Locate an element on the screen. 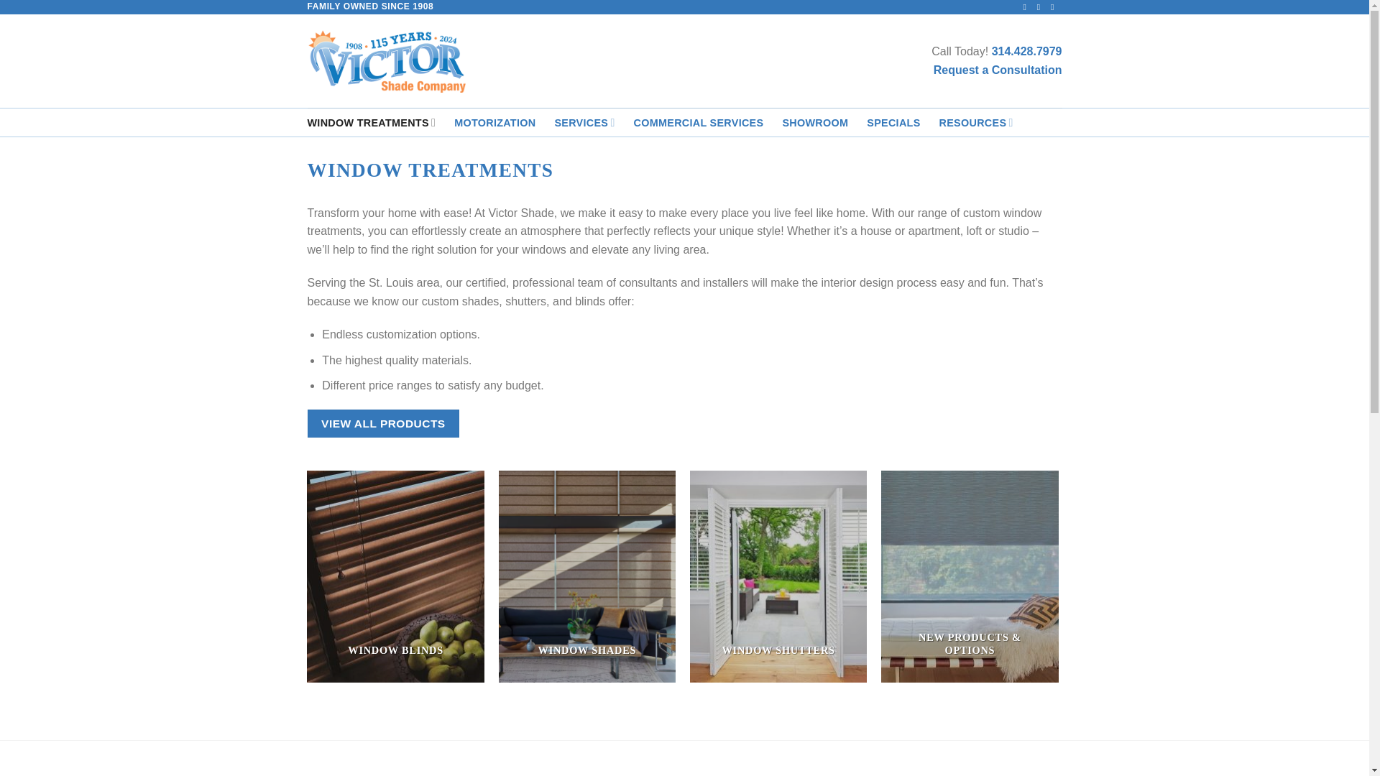 The width and height of the screenshot is (1380, 776). SERVICES is located at coordinates (584, 122).